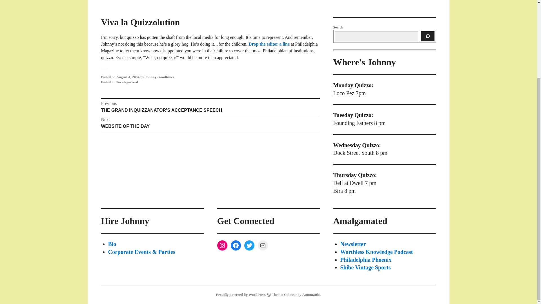 The width and height of the screenshot is (541, 304). What do you see at coordinates (269, 44) in the screenshot?
I see `Bio` at bounding box center [269, 44].